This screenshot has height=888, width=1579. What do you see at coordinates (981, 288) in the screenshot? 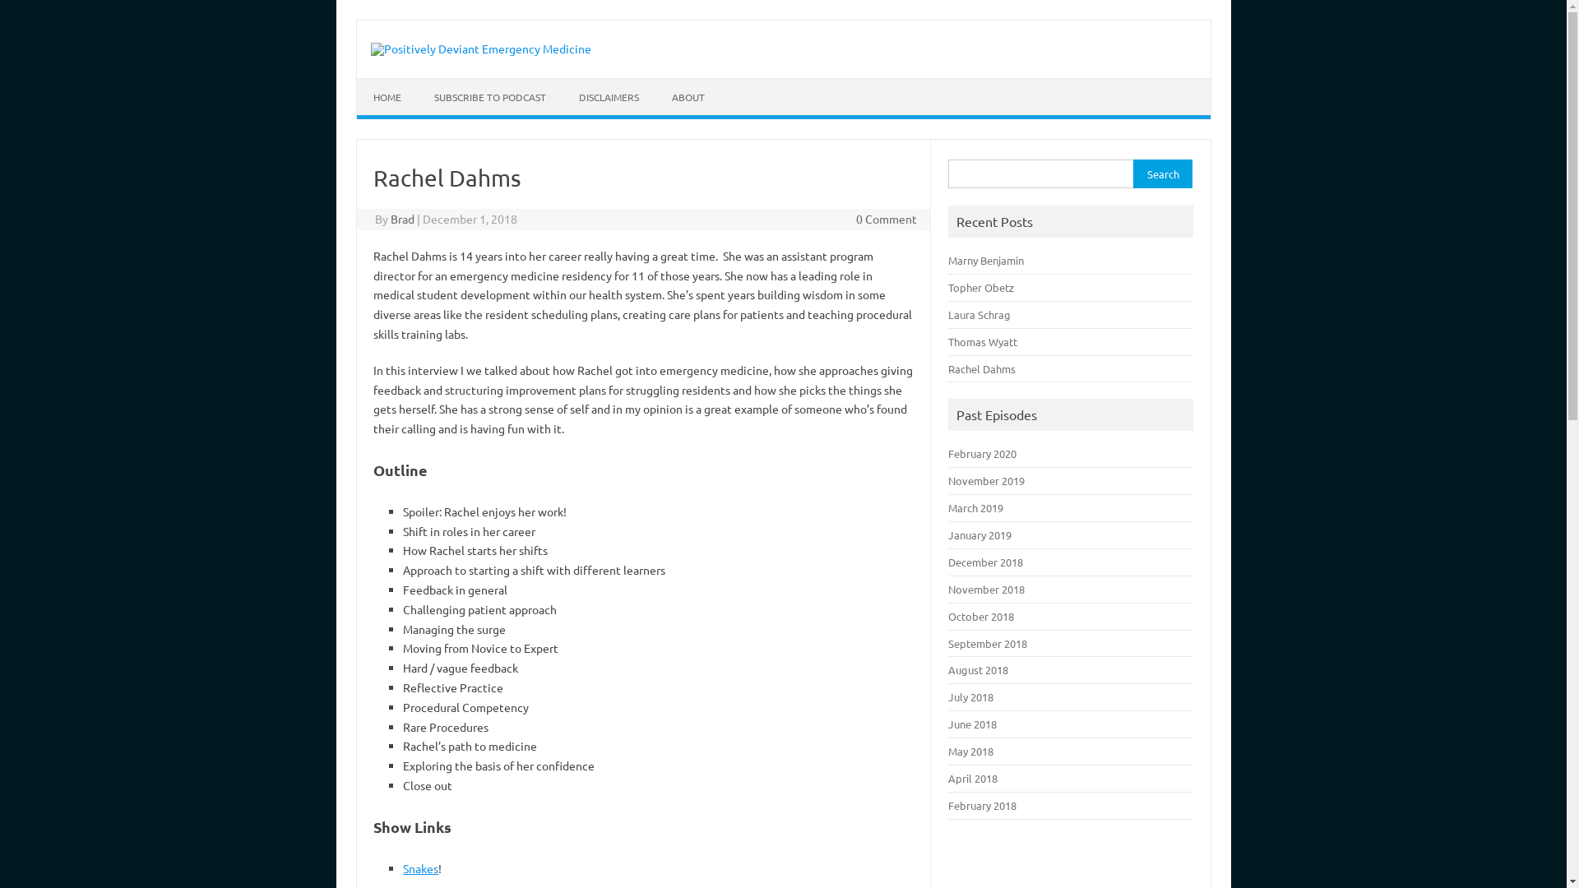
I see `Topher Obetz` at bounding box center [981, 288].